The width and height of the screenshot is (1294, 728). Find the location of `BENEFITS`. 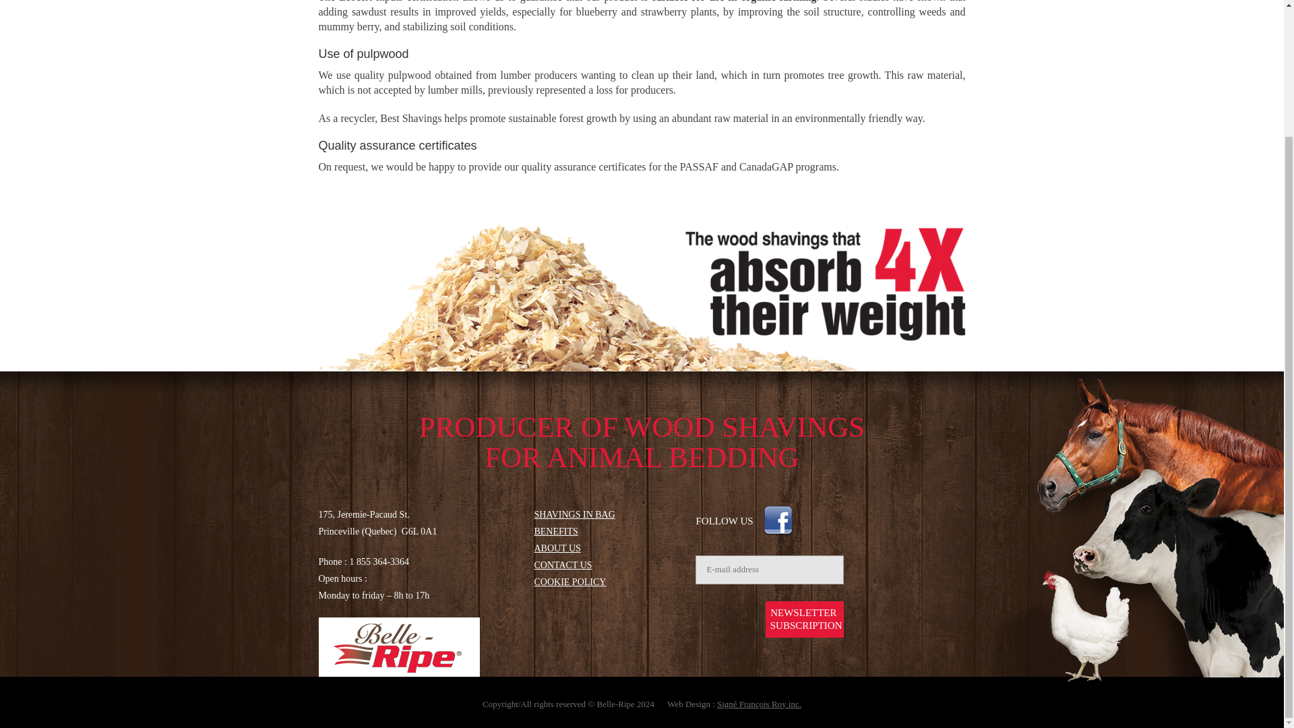

BENEFITS is located at coordinates (574, 515).